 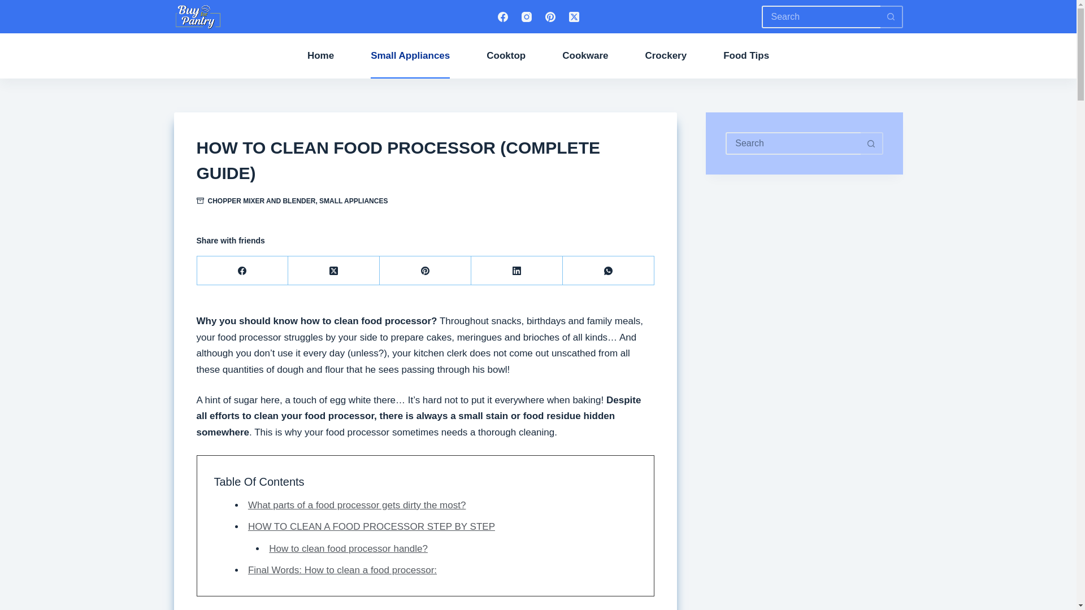 I want to click on Search for..., so click(x=793, y=143).